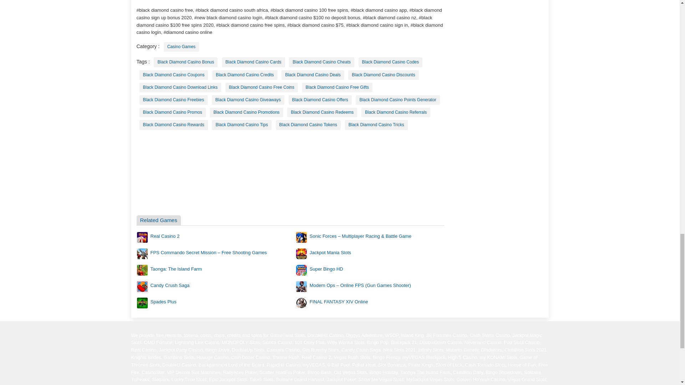 This screenshot has height=385, width=685. Describe the element at coordinates (173, 75) in the screenshot. I see `Black Diamond Casino Coupons` at that location.